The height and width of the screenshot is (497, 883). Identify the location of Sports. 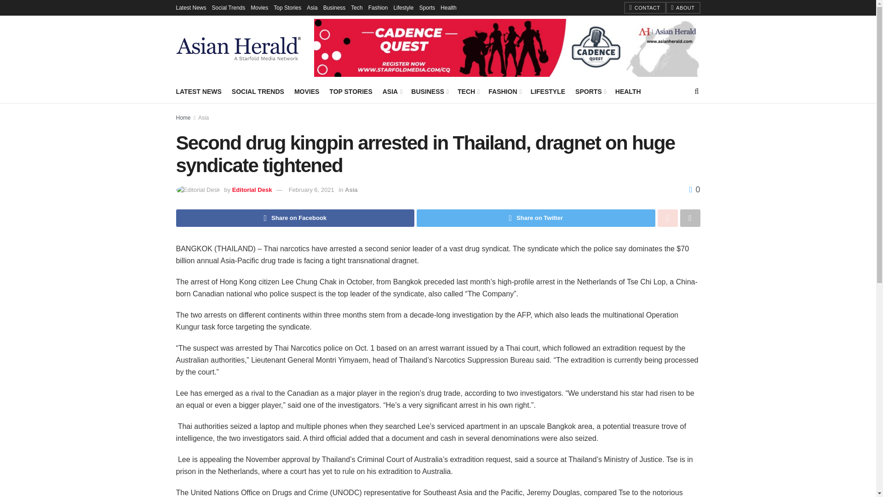
(427, 7).